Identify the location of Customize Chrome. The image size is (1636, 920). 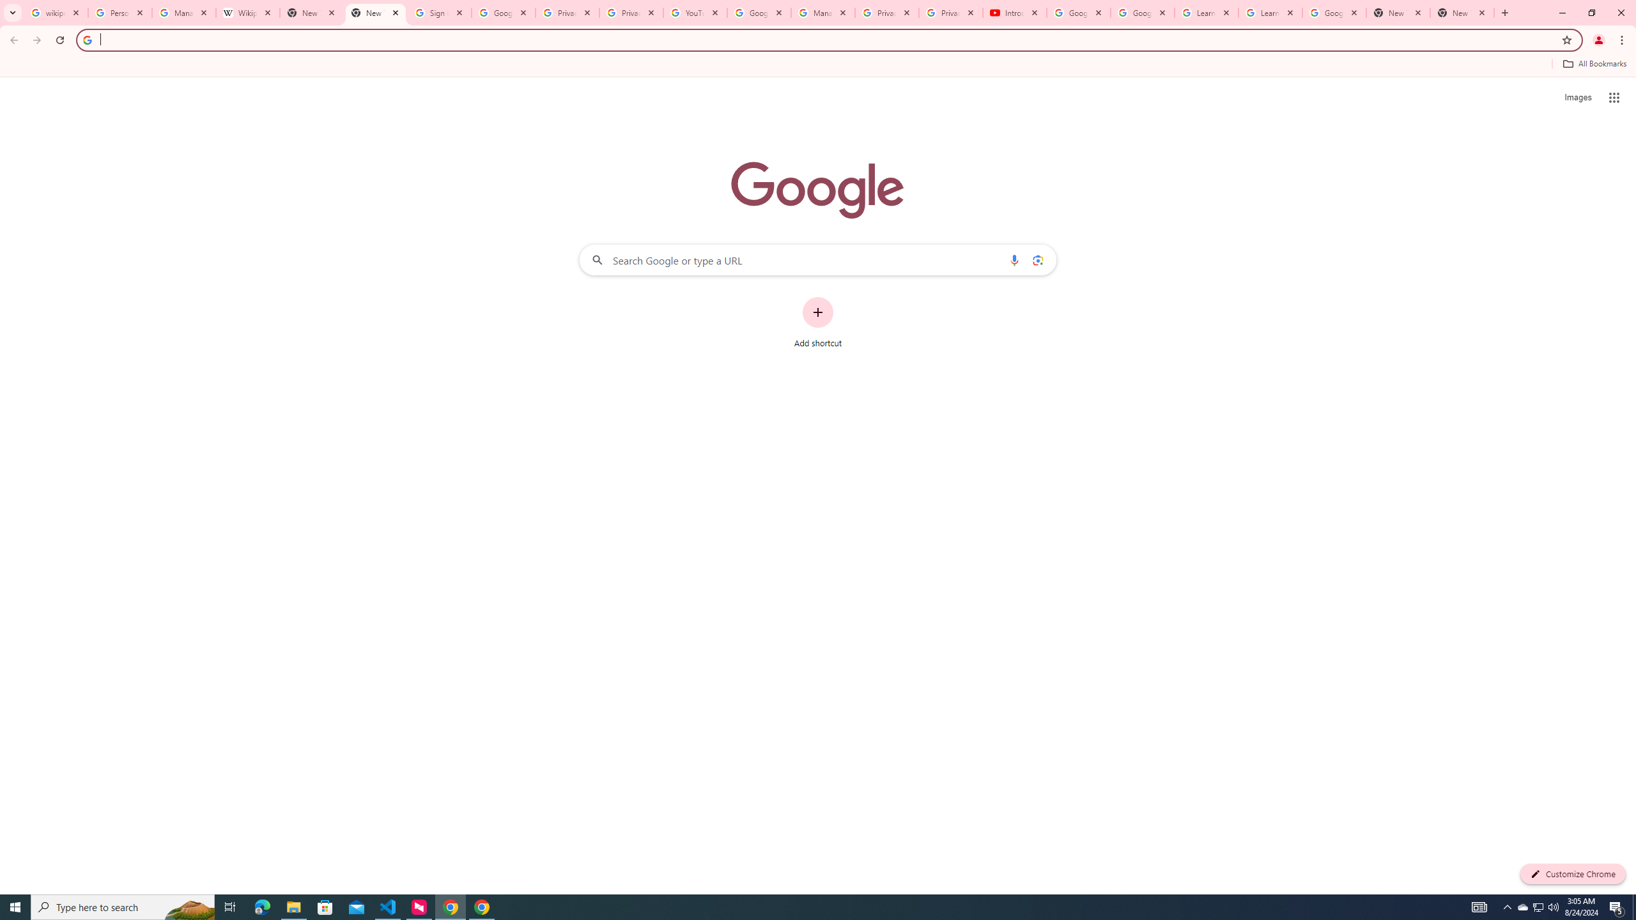
(1573, 874).